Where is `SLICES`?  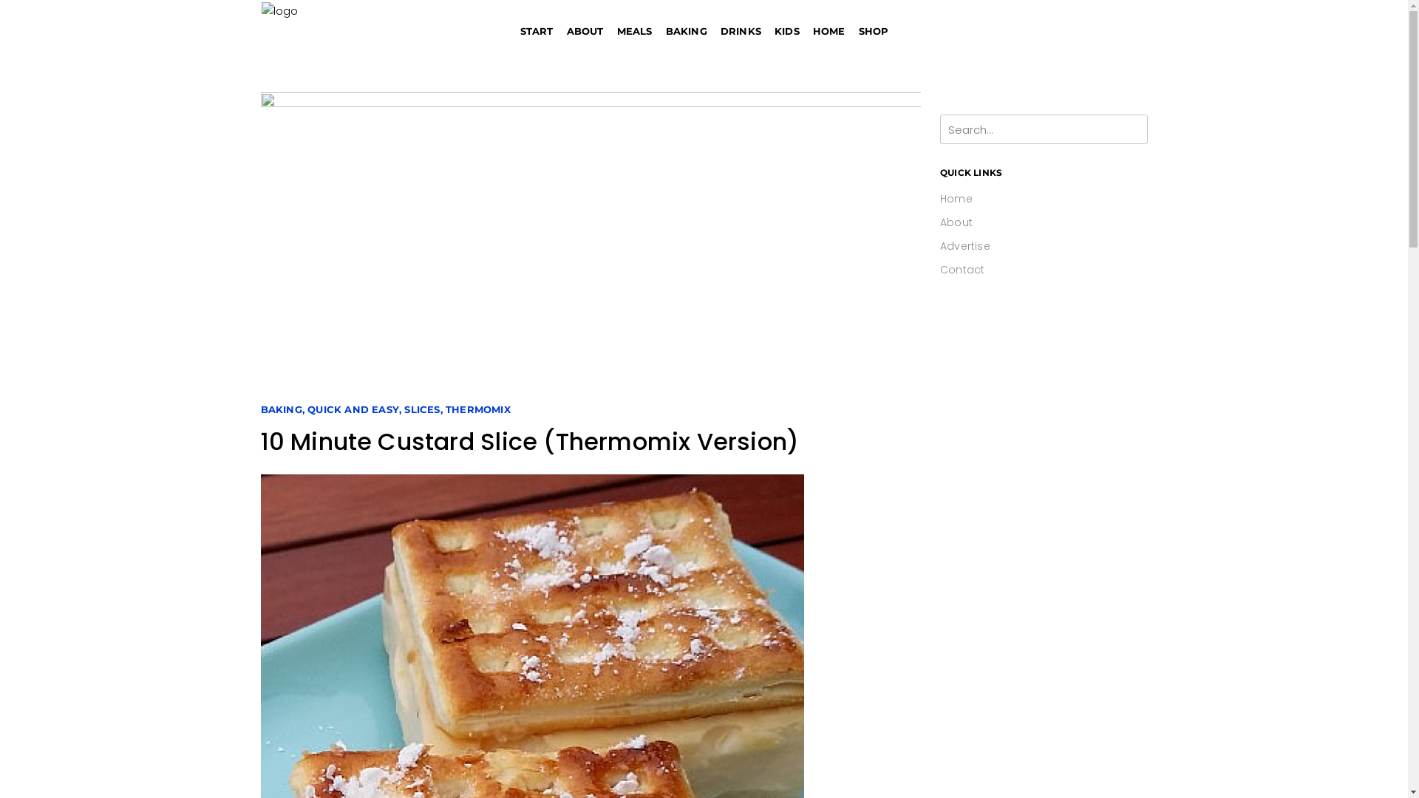 SLICES is located at coordinates (422, 409).